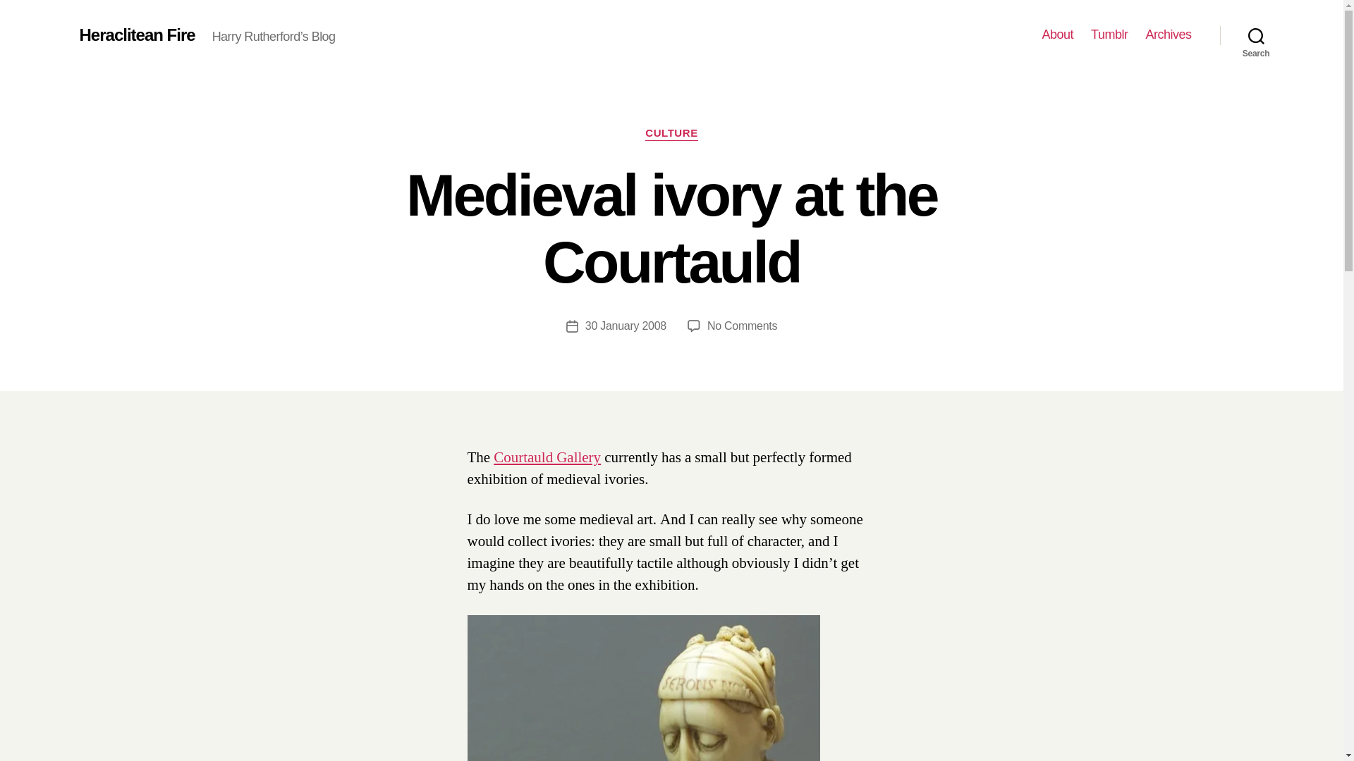 This screenshot has width=1354, height=761. Describe the element at coordinates (742, 326) in the screenshot. I see `Search` at that location.